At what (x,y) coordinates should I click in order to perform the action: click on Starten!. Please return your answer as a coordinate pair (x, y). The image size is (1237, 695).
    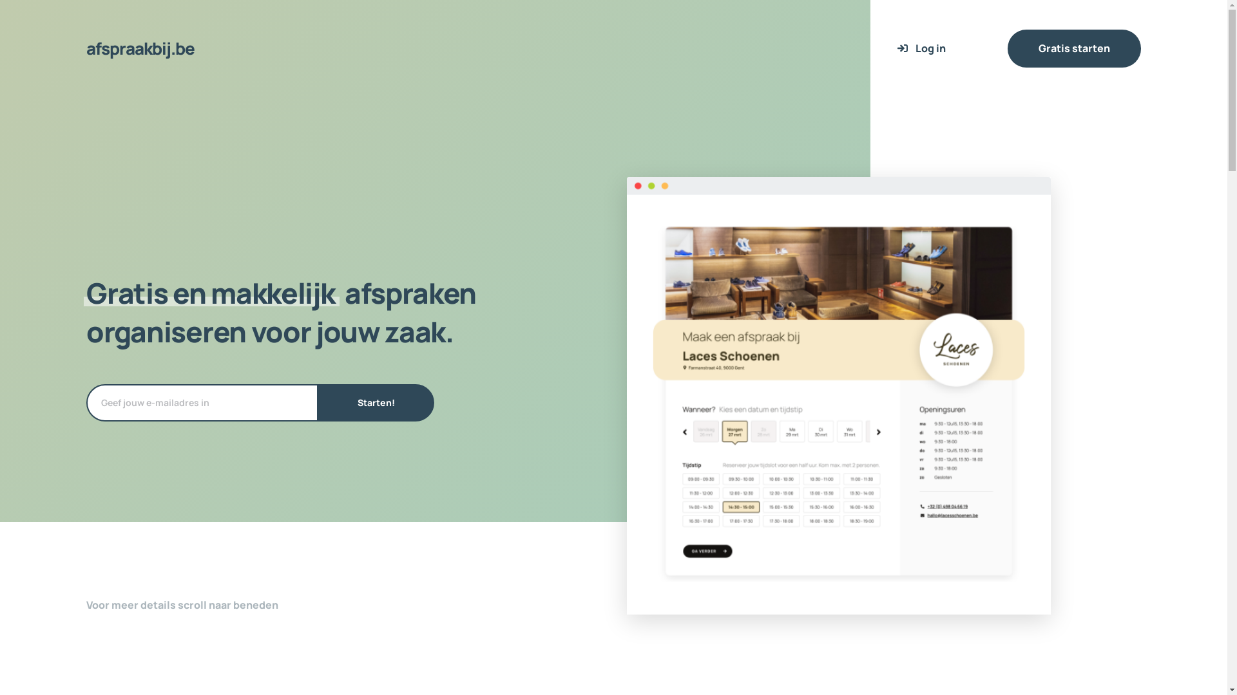
    Looking at the image, I should click on (376, 403).